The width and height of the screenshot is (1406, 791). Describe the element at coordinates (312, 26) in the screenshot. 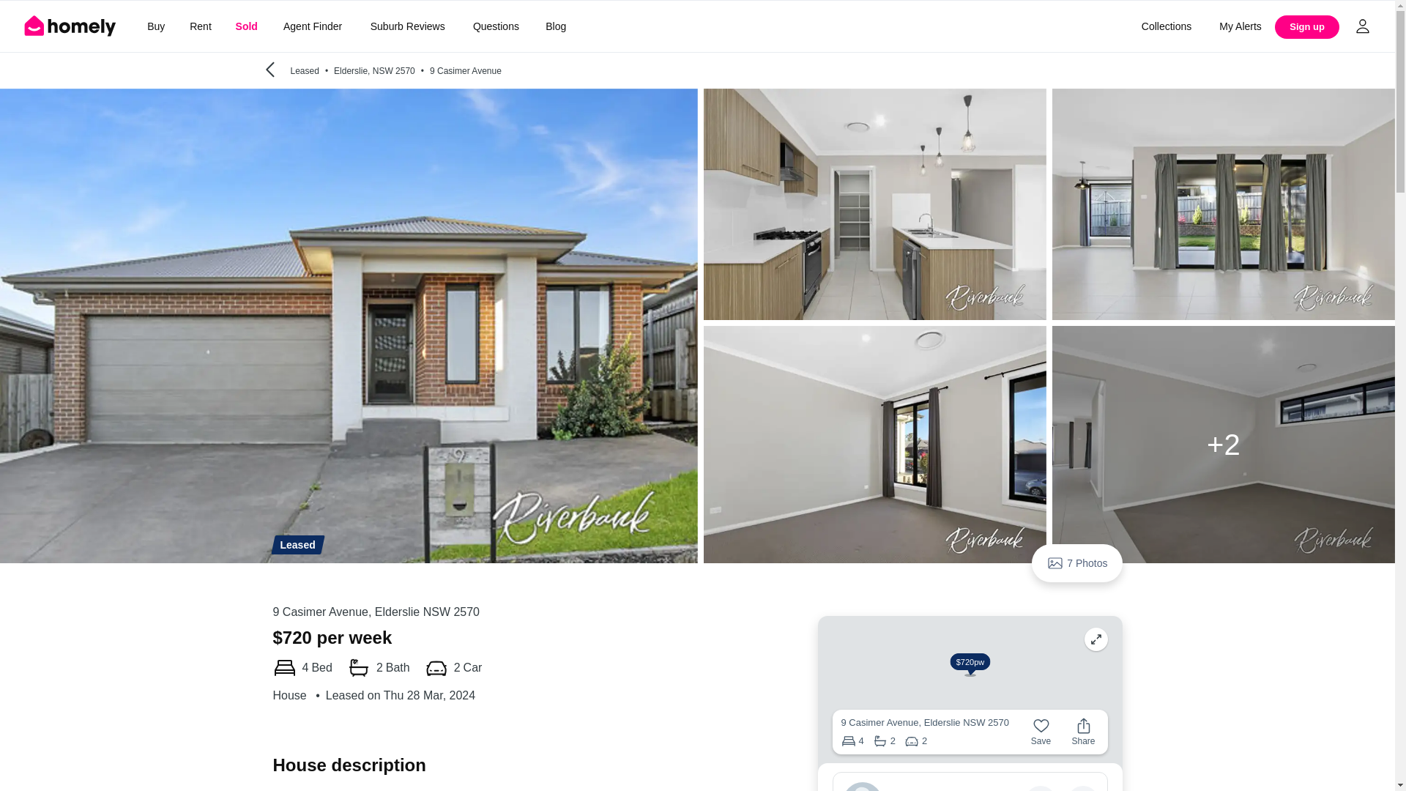

I see `Agent Finder` at that location.